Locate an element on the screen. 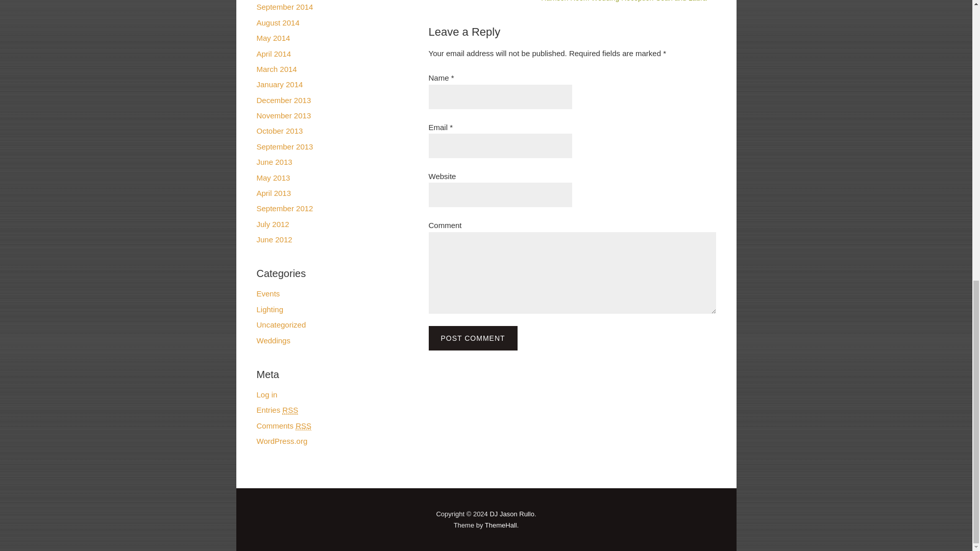 Image resolution: width=980 pixels, height=551 pixels. View all posts filed under Uncategorized is located at coordinates (281, 324).